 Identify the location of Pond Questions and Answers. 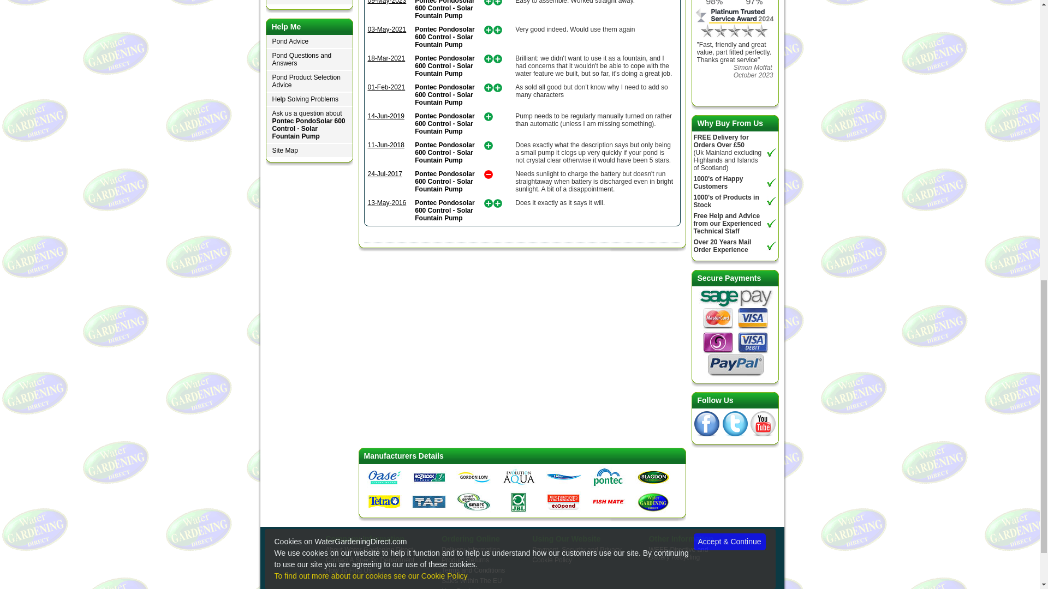
(309, 59).